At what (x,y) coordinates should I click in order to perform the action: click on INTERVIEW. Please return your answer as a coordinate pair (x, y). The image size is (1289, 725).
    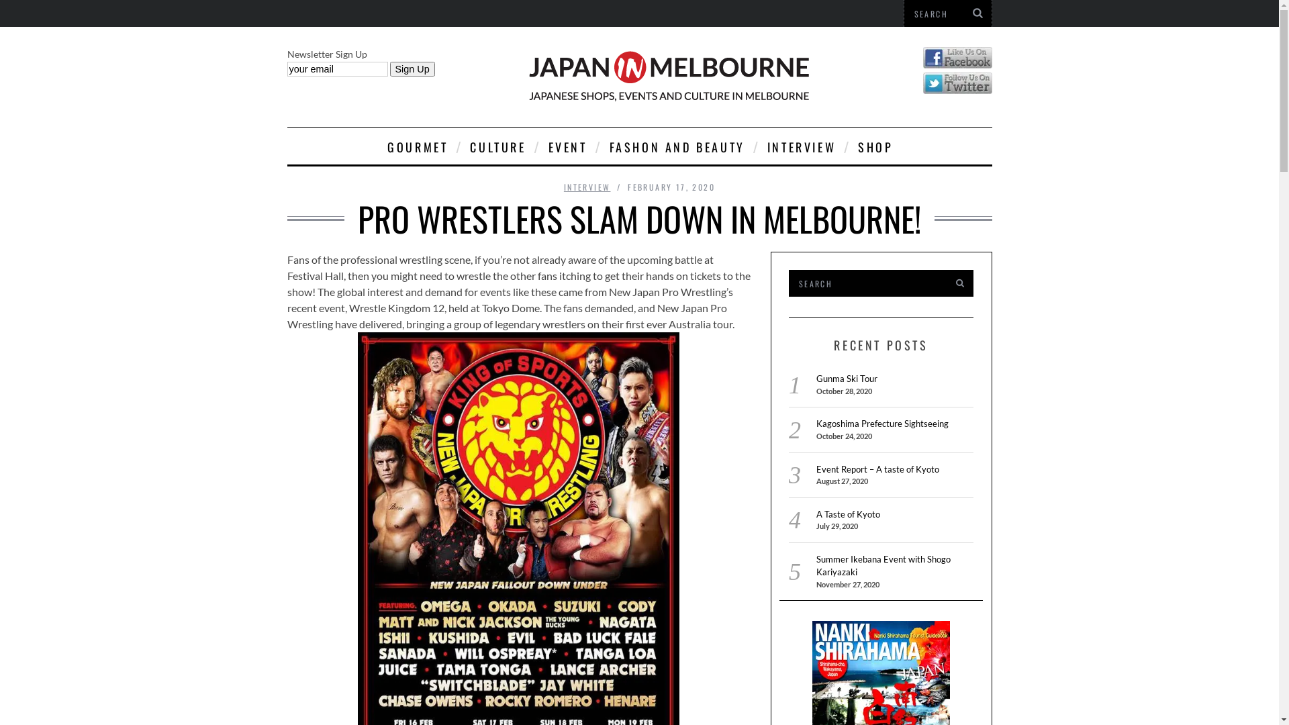
    Looking at the image, I should click on (800, 146).